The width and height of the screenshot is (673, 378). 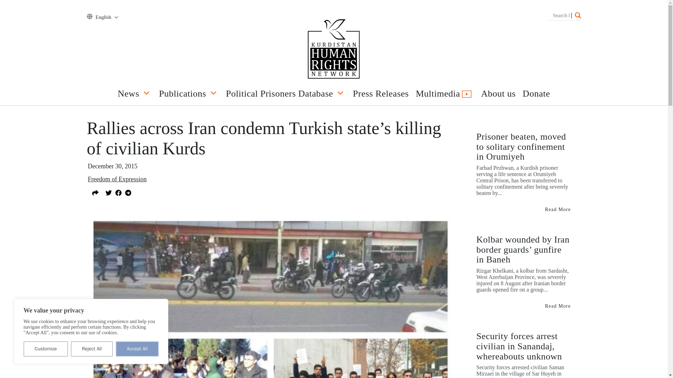 I want to click on News, so click(x=135, y=95).